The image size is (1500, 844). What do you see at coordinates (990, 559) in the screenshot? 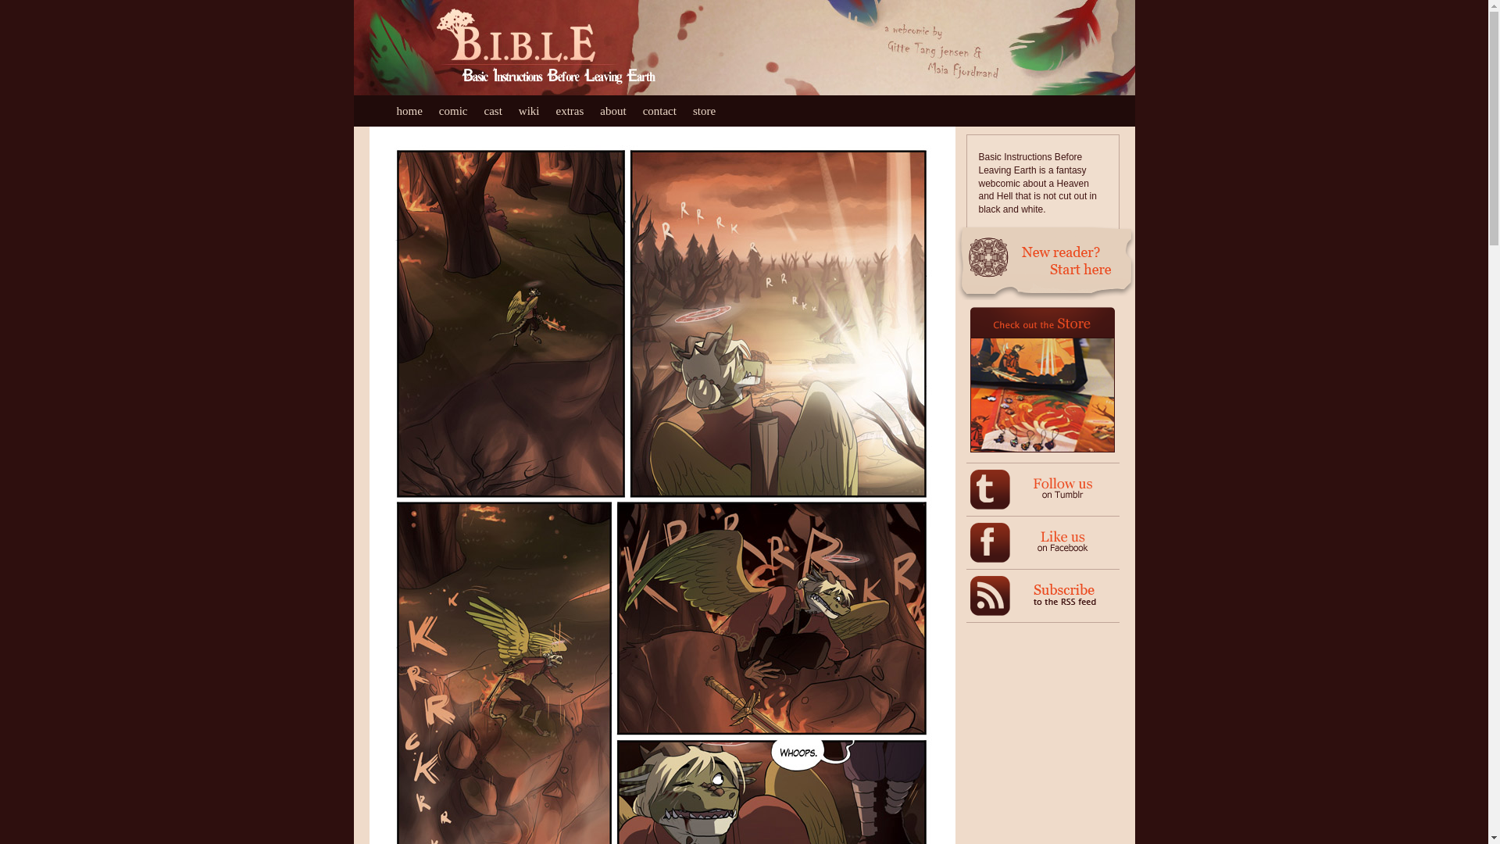
I see `Like B.I.B.L.E. on Facebook` at bounding box center [990, 559].